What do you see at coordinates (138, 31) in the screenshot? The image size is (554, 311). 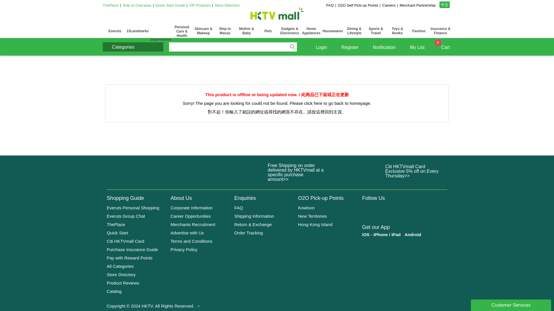 I see `13Landmarks` at bounding box center [138, 31].